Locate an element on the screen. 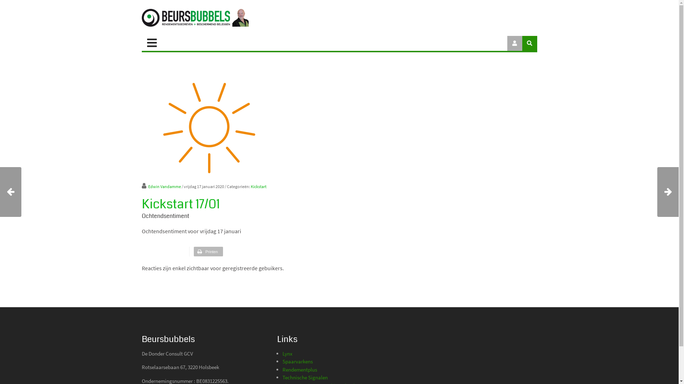 Image resolution: width=684 pixels, height=384 pixels. Rendementplus is located at coordinates (299, 370).